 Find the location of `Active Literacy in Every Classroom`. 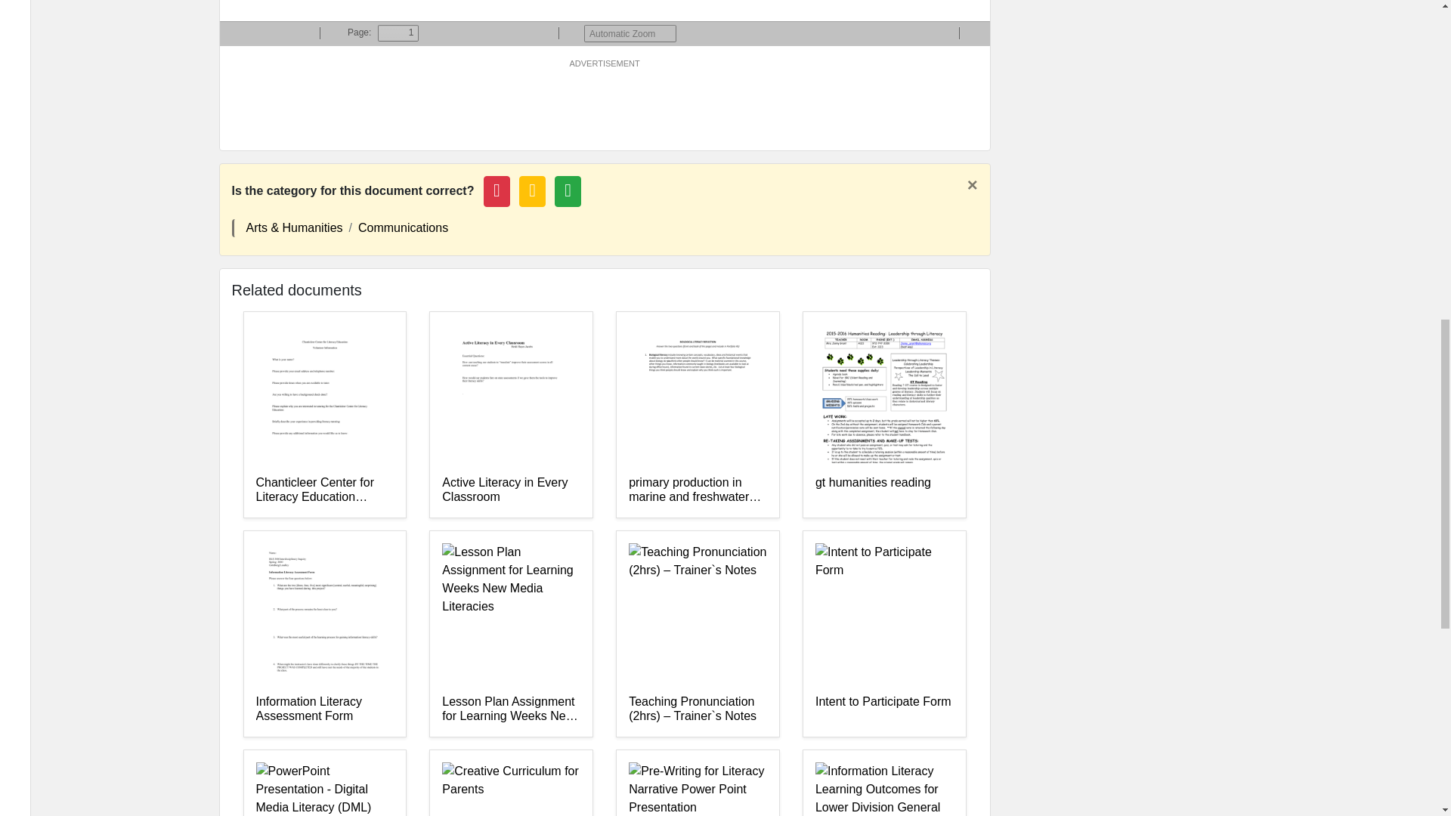

Active Literacy in Every Classroom is located at coordinates (511, 490).